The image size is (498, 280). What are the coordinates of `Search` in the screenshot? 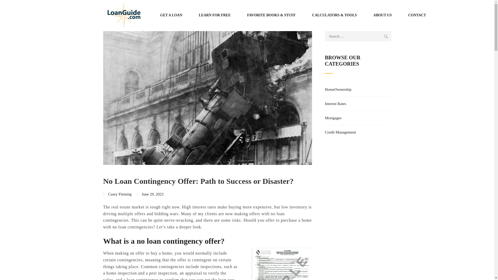 It's located at (386, 36).